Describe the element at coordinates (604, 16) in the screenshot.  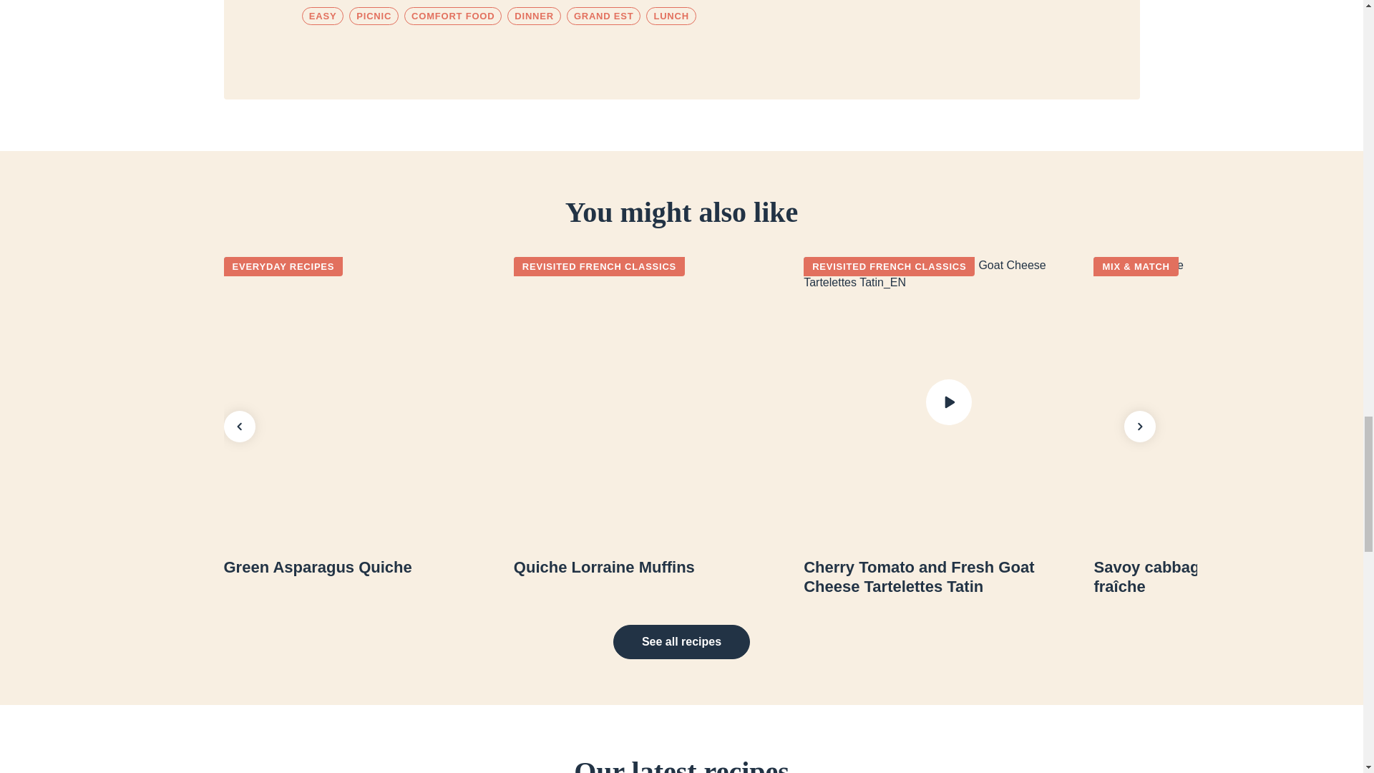
I see `GRAND EST` at that location.